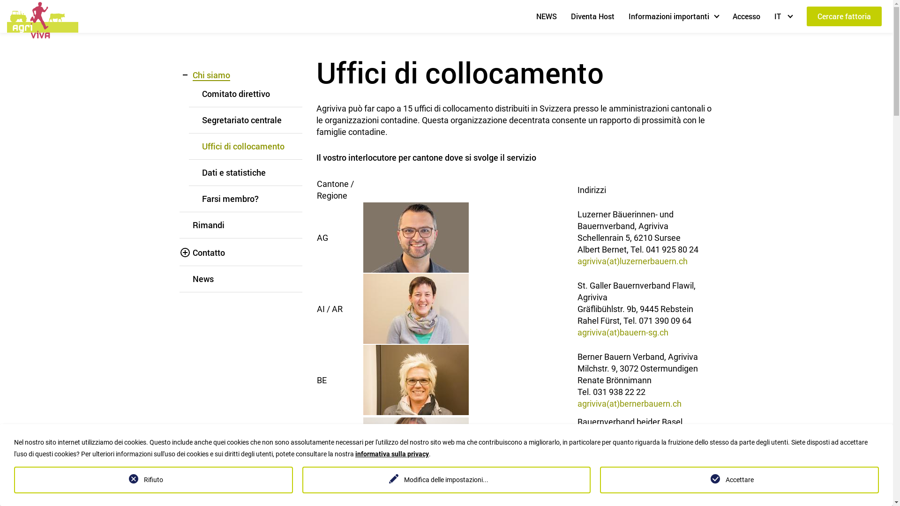  I want to click on Accesso, so click(746, 16).